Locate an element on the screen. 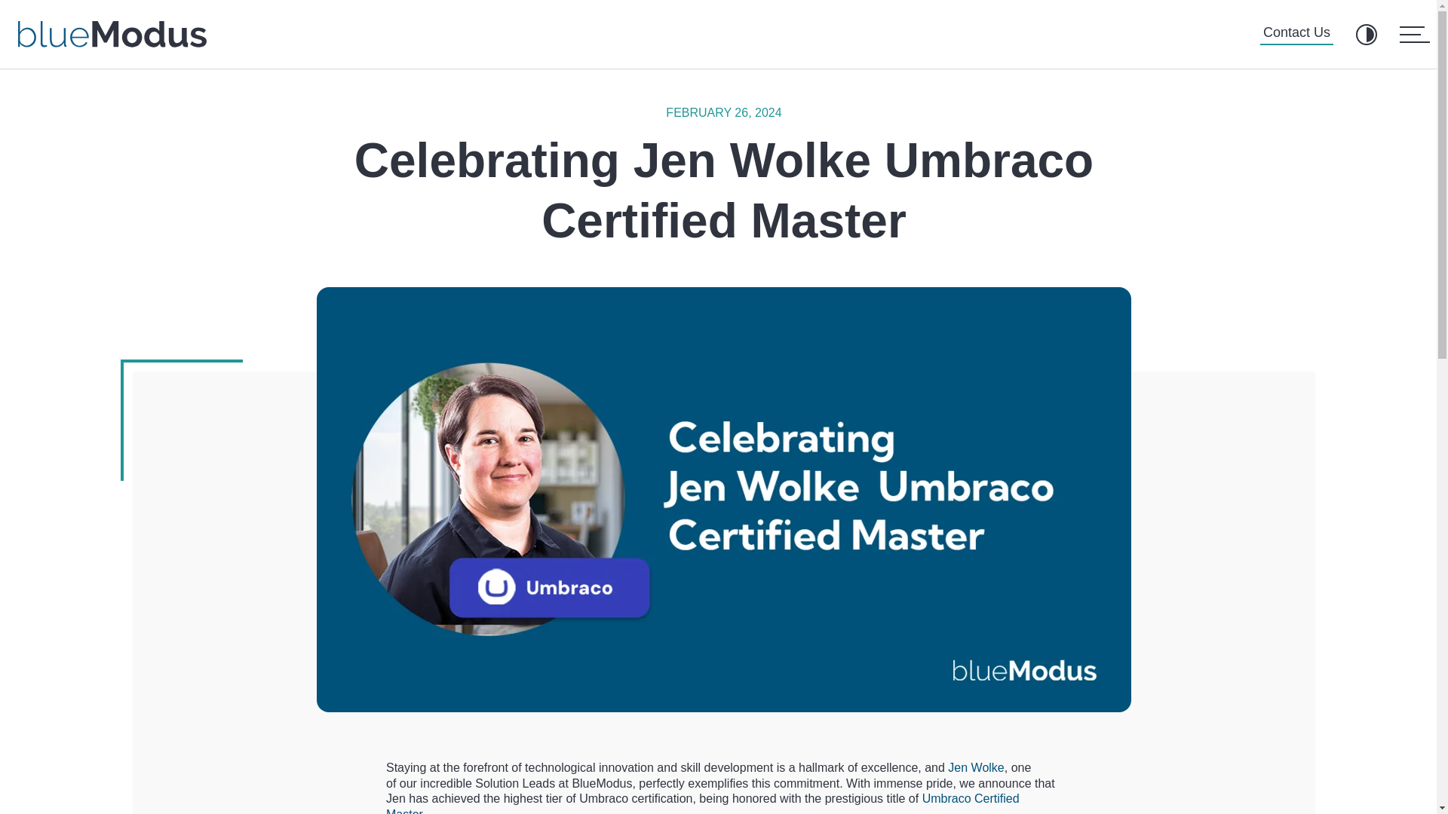 Image resolution: width=1448 pixels, height=814 pixels. Portfolio is located at coordinates (851, 623).